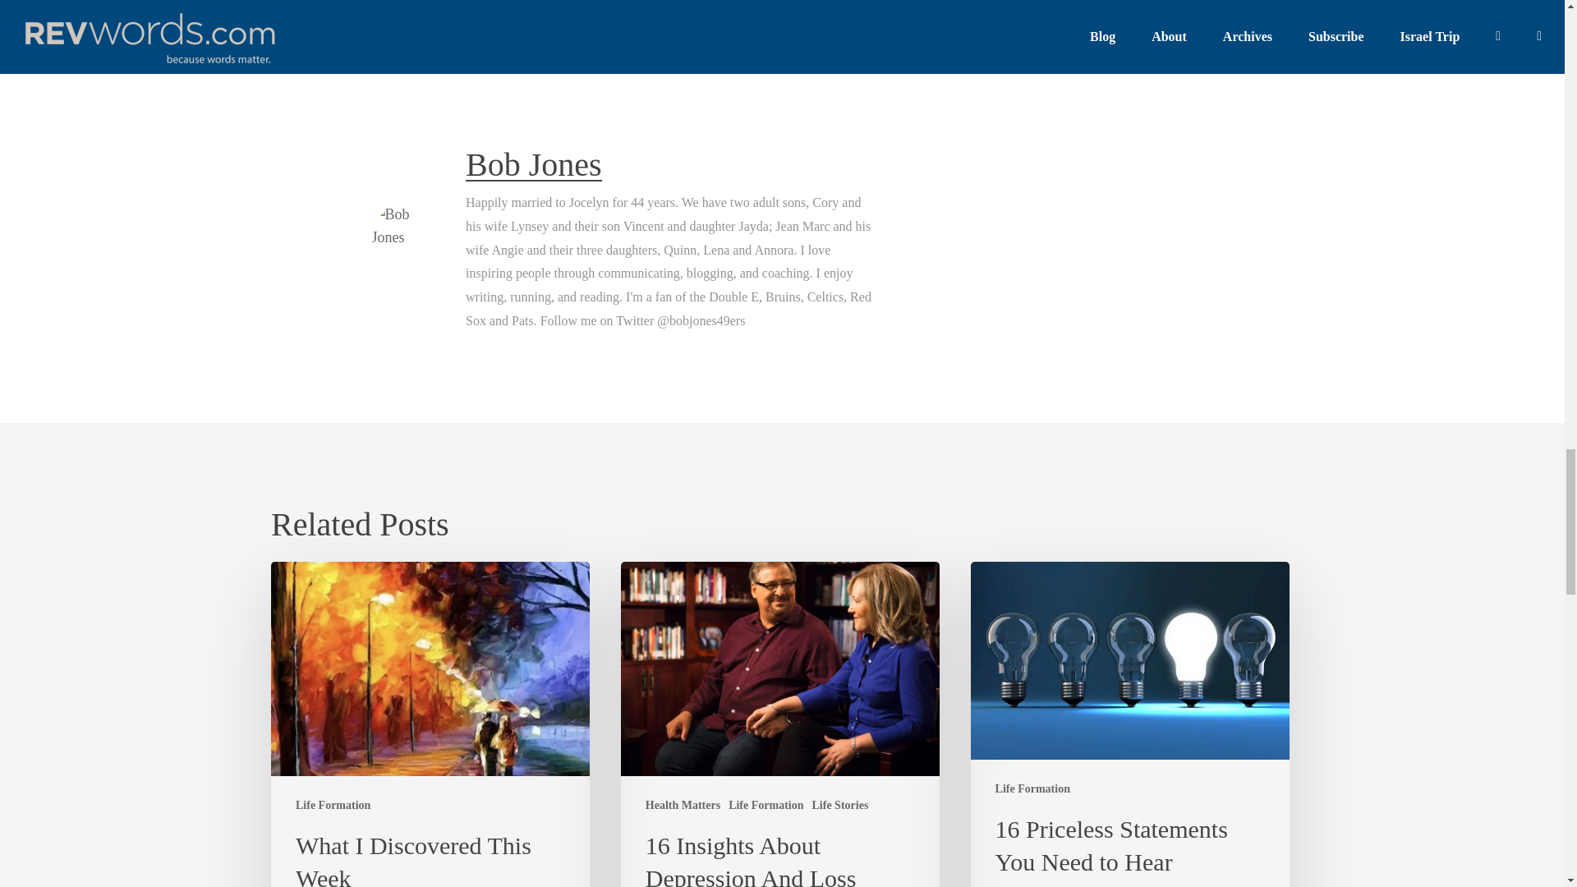 This screenshot has width=1577, height=887. Describe the element at coordinates (766, 805) in the screenshot. I see `Life Formation` at that location.